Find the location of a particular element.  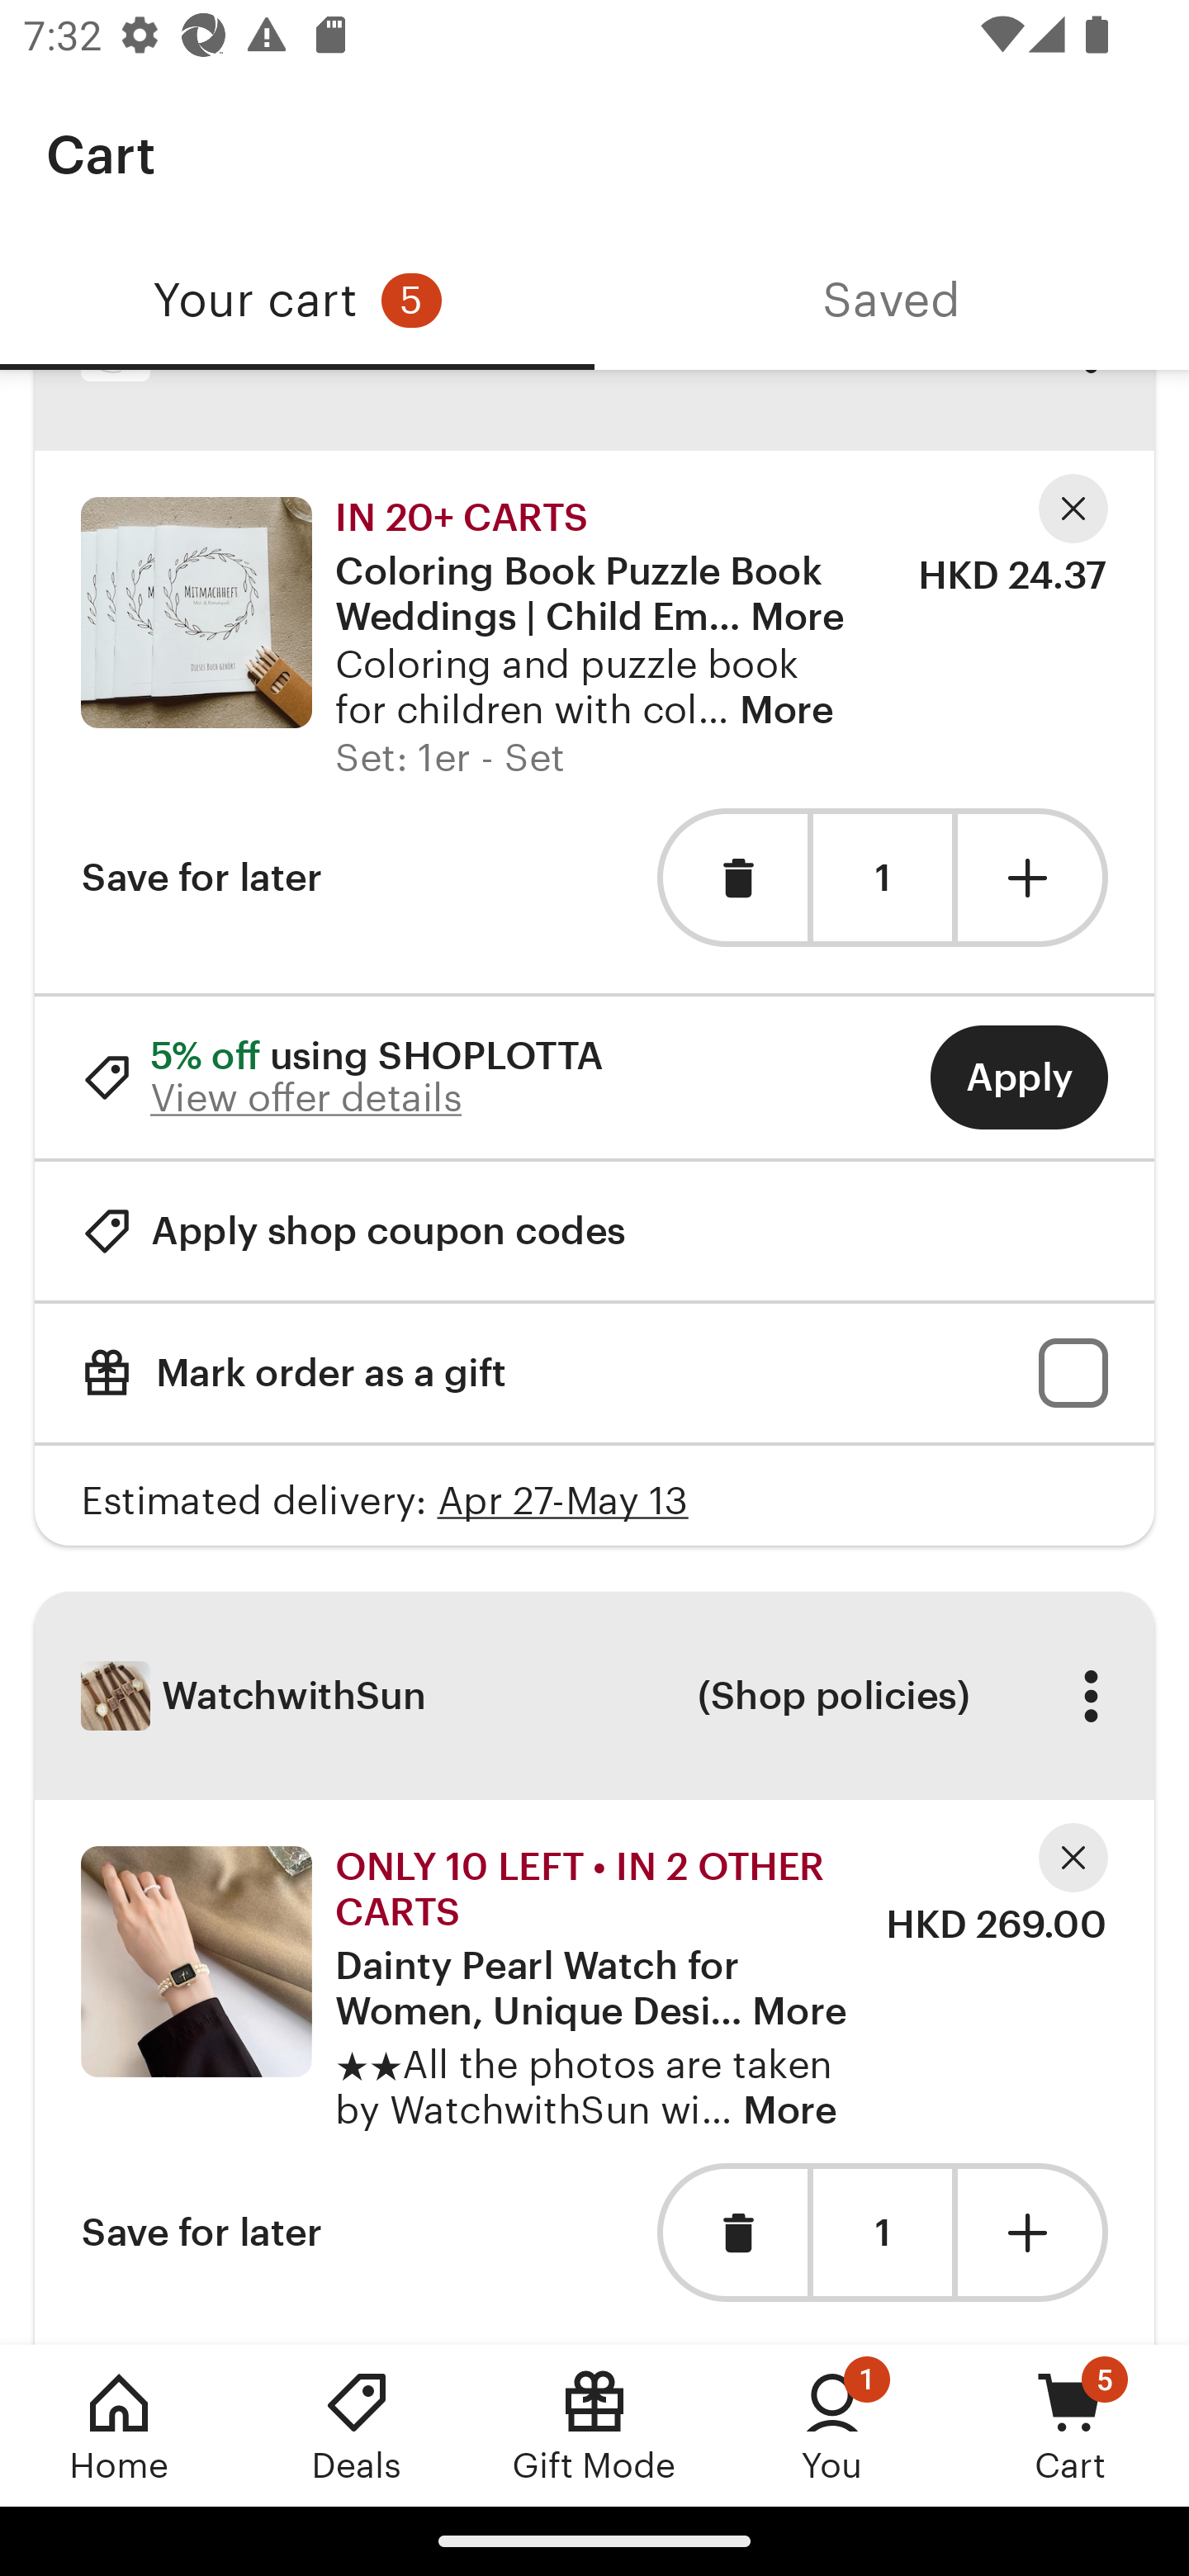

Add one unit to cart is located at coordinates (1033, 2233).